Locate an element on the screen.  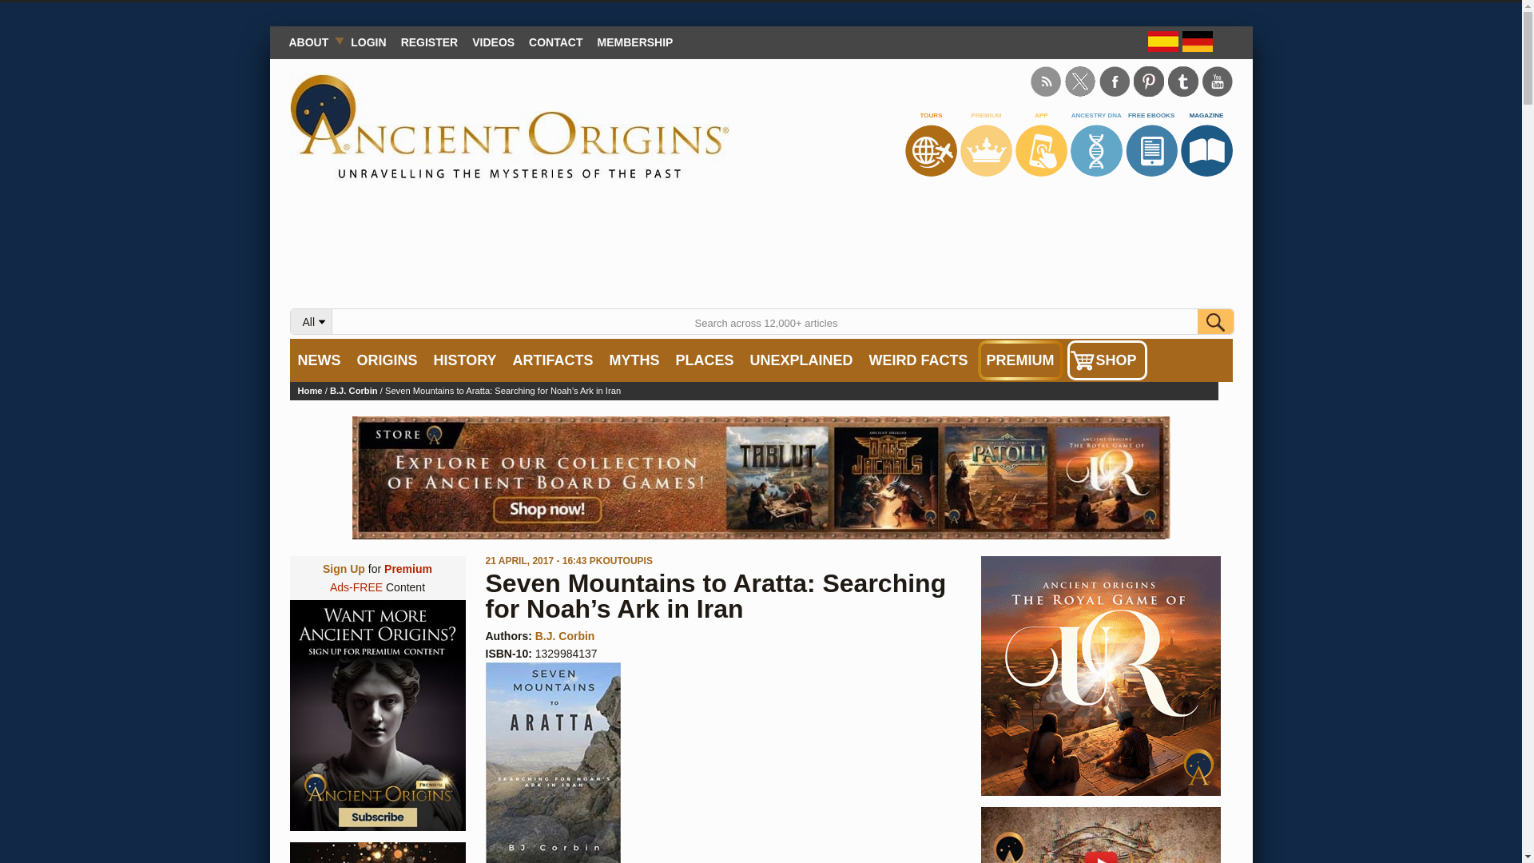
ABOUT is located at coordinates (312, 42).